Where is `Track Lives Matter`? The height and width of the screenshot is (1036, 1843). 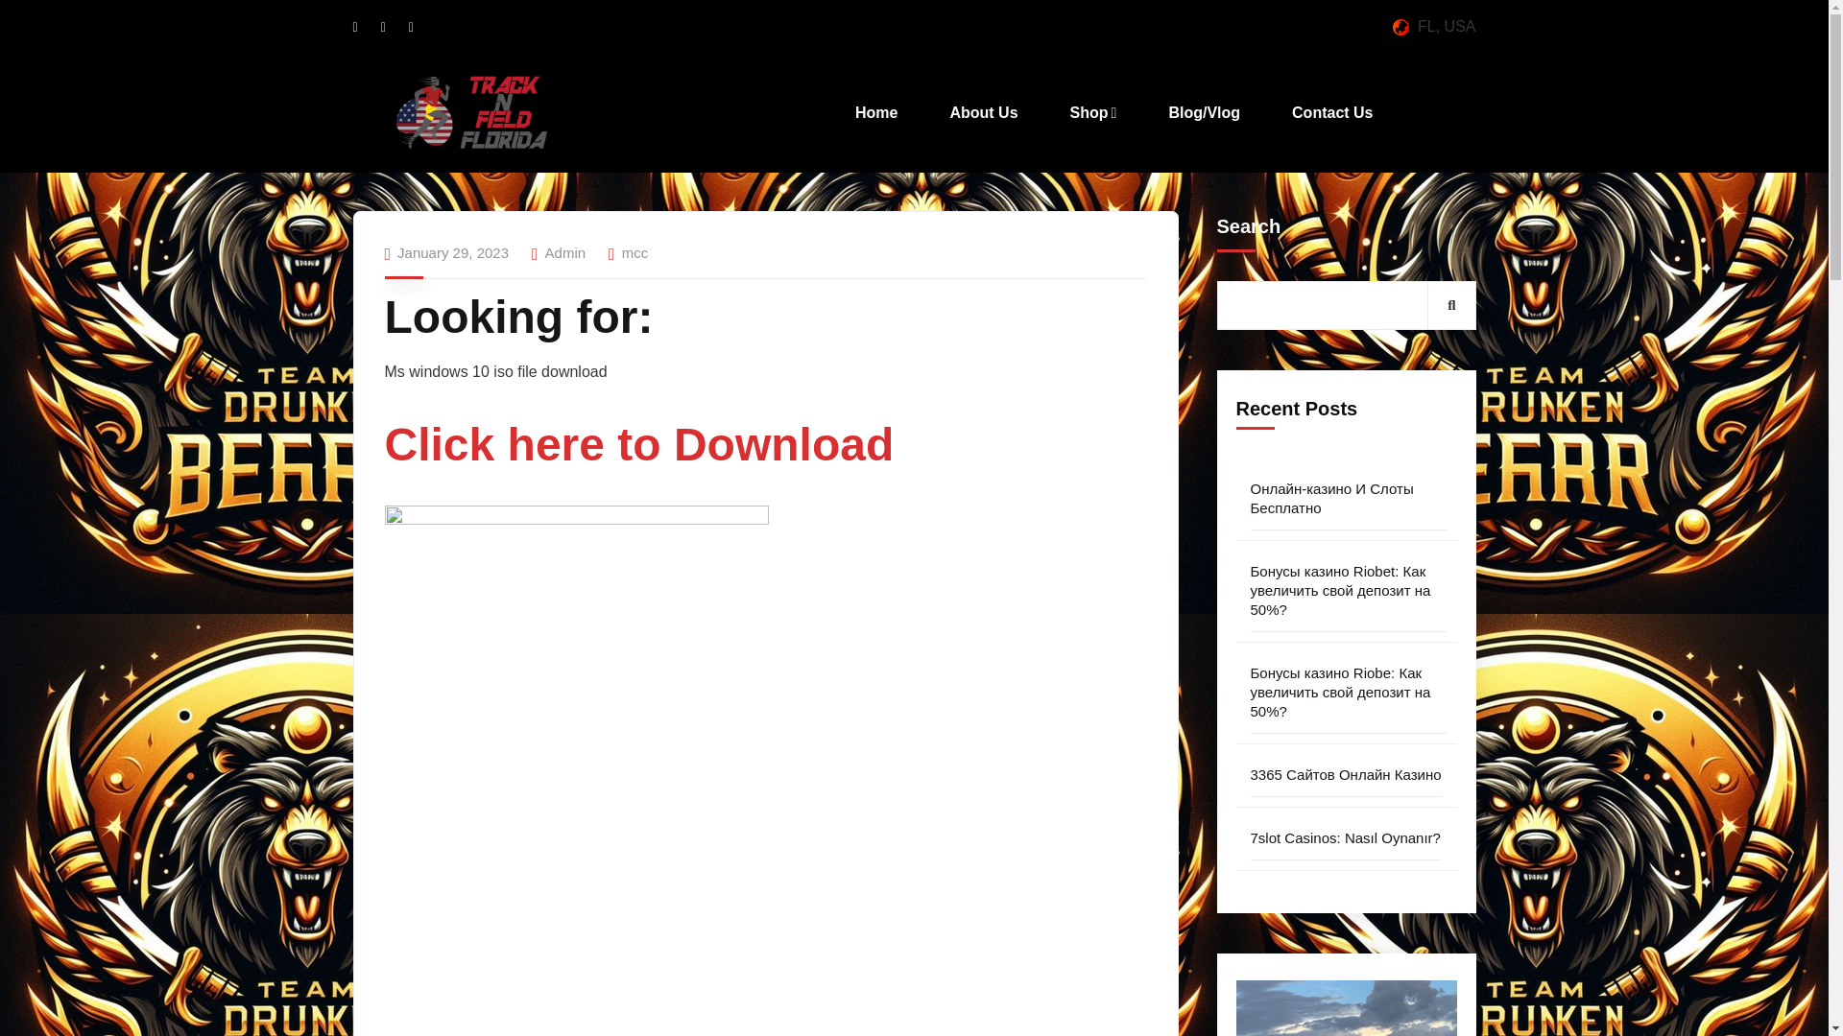
Track Lives Matter is located at coordinates (470, 112).